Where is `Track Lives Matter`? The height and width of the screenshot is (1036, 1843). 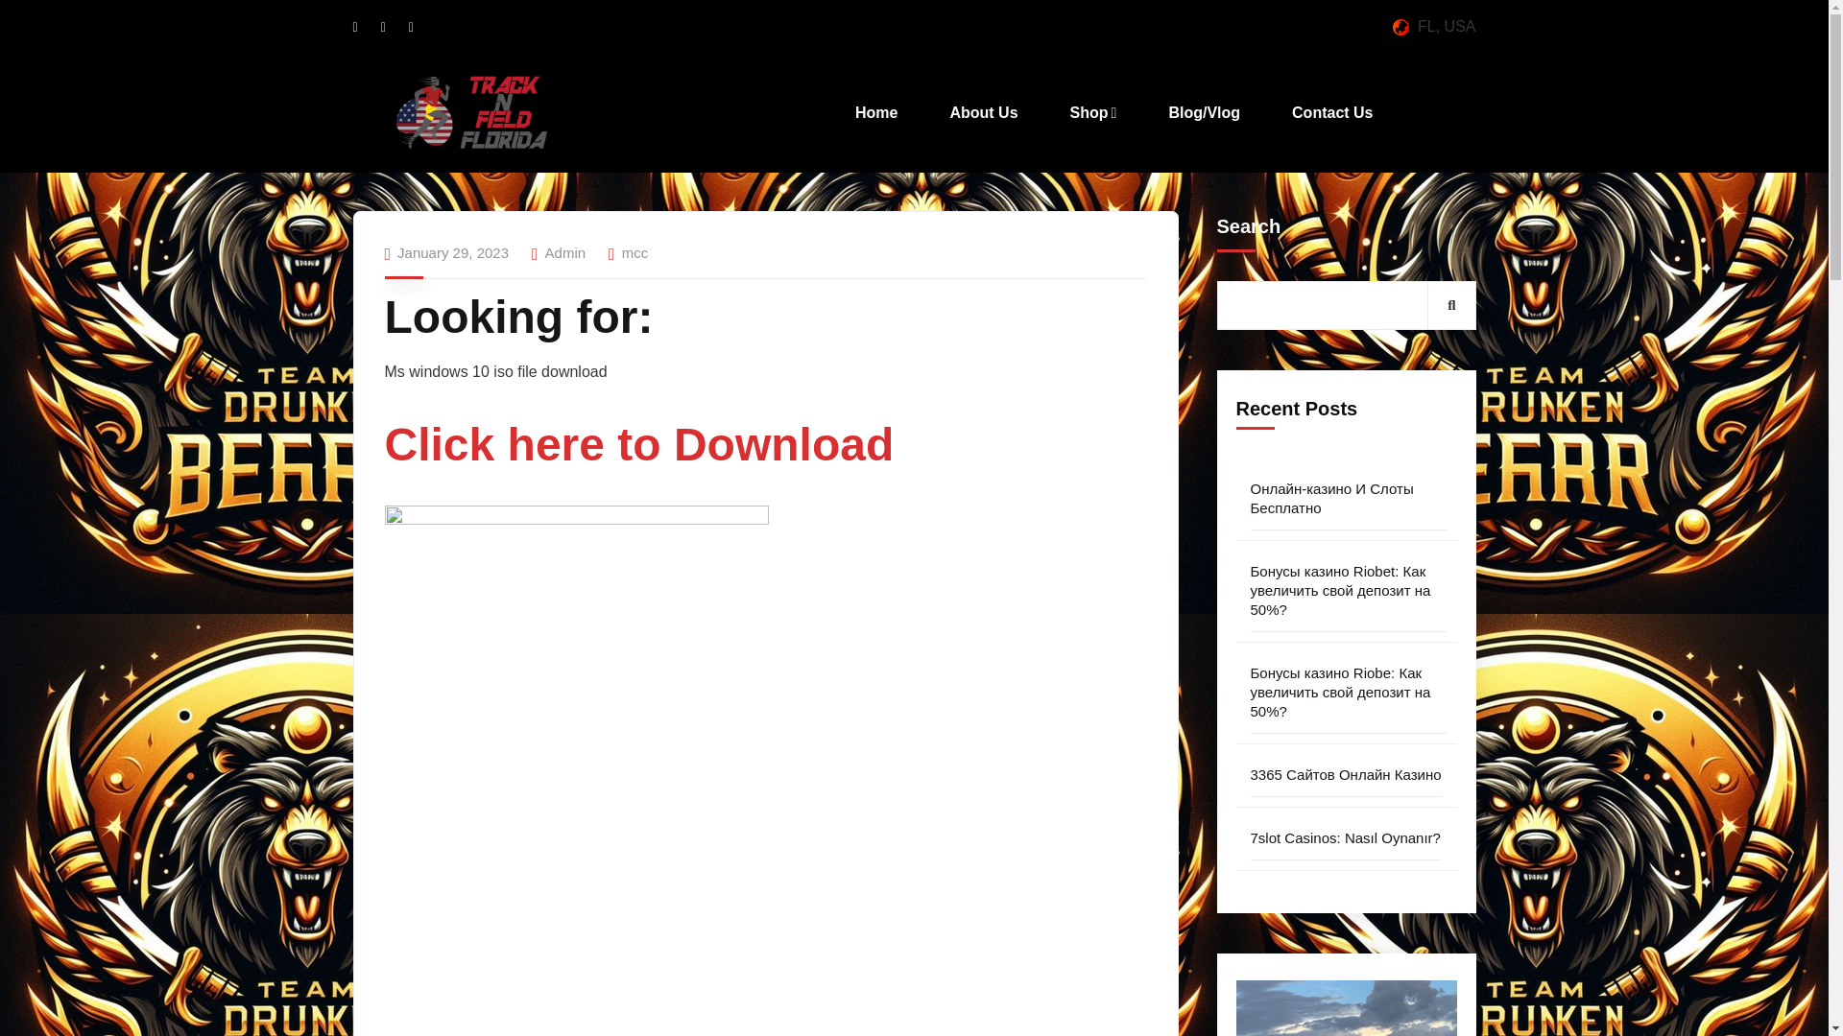
Track Lives Matter is located at coordinates (470, 112).